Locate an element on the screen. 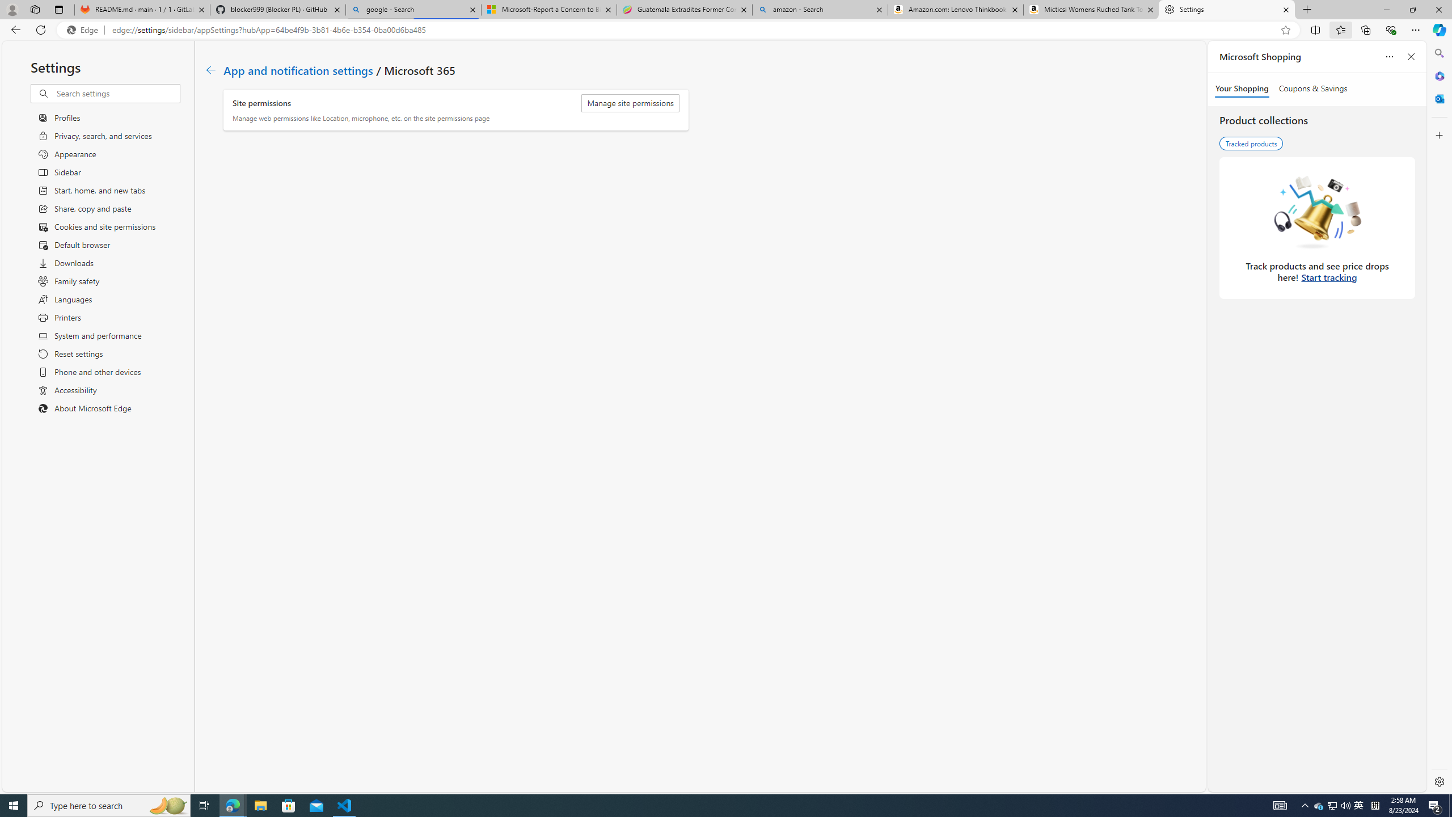  amazon - Search is located at coordinates (820, 10).